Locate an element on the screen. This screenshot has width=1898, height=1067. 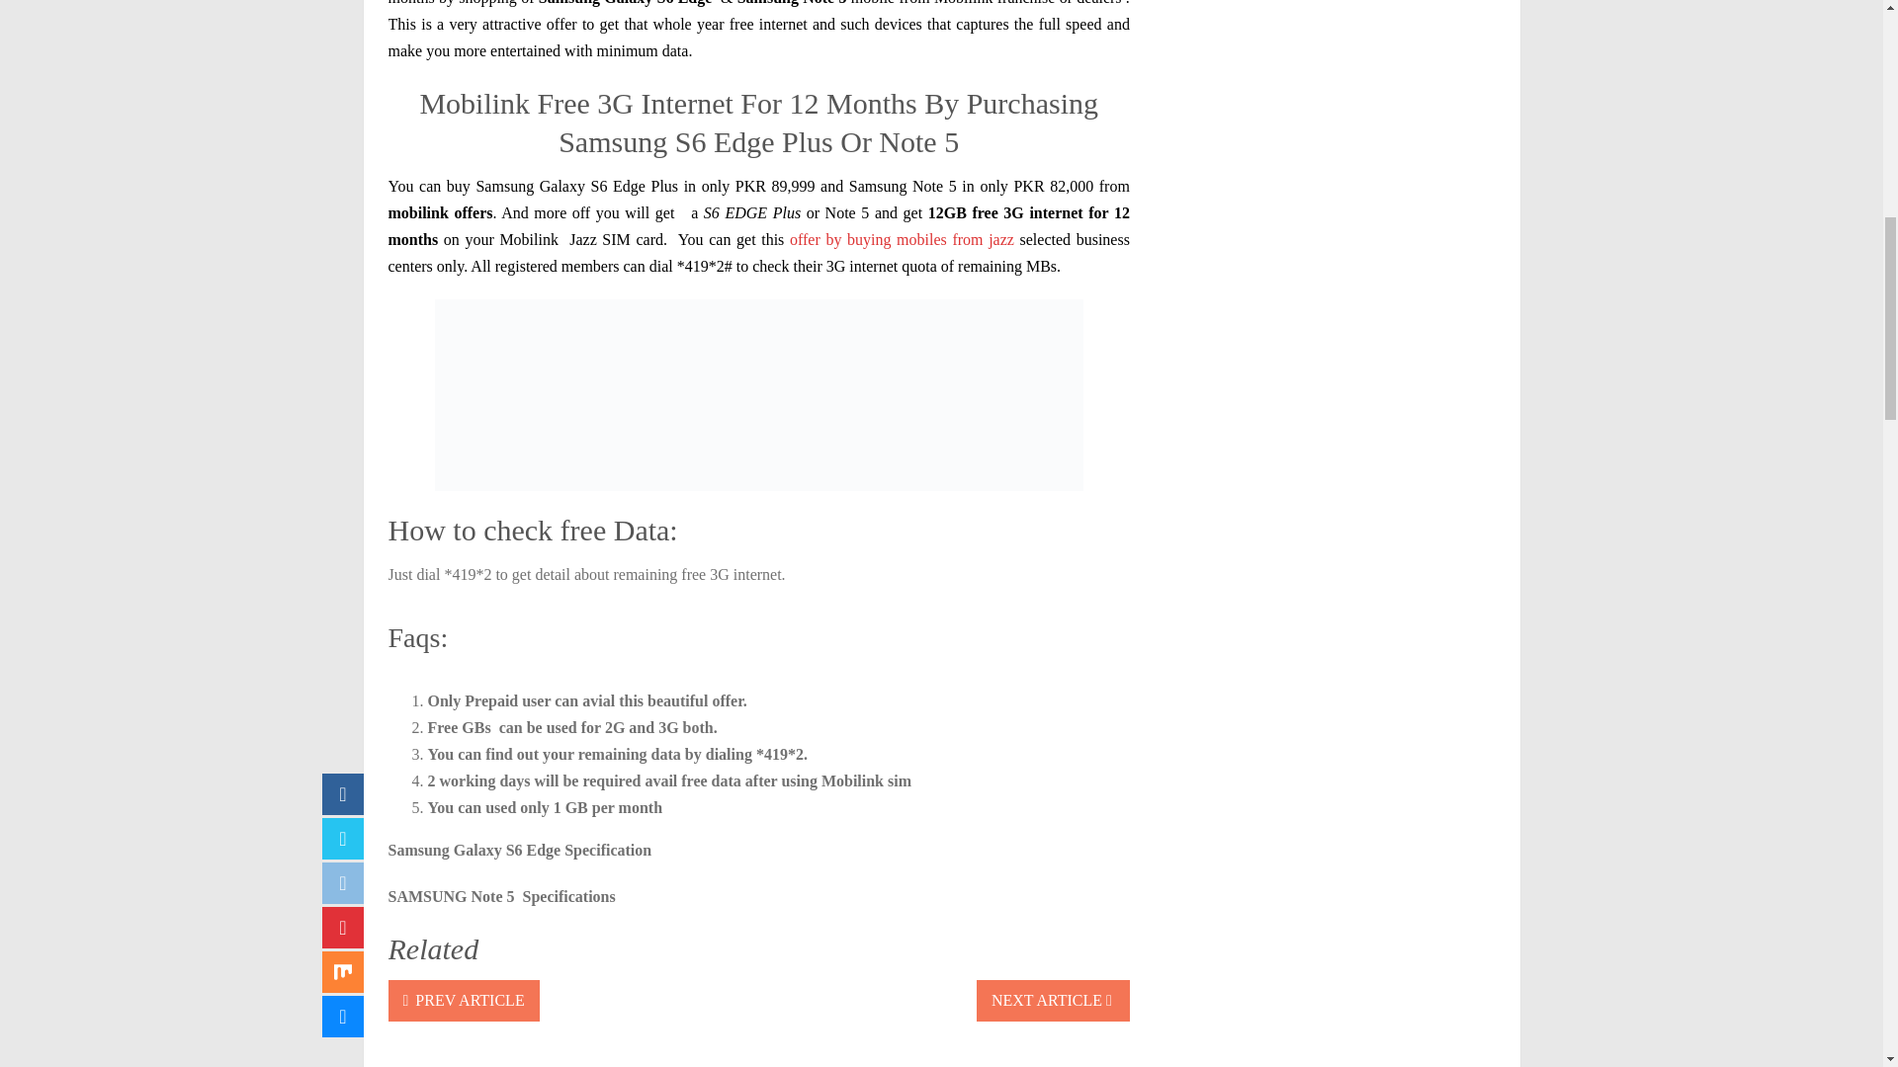
mobilink offers is located at coordinates (439, 212).